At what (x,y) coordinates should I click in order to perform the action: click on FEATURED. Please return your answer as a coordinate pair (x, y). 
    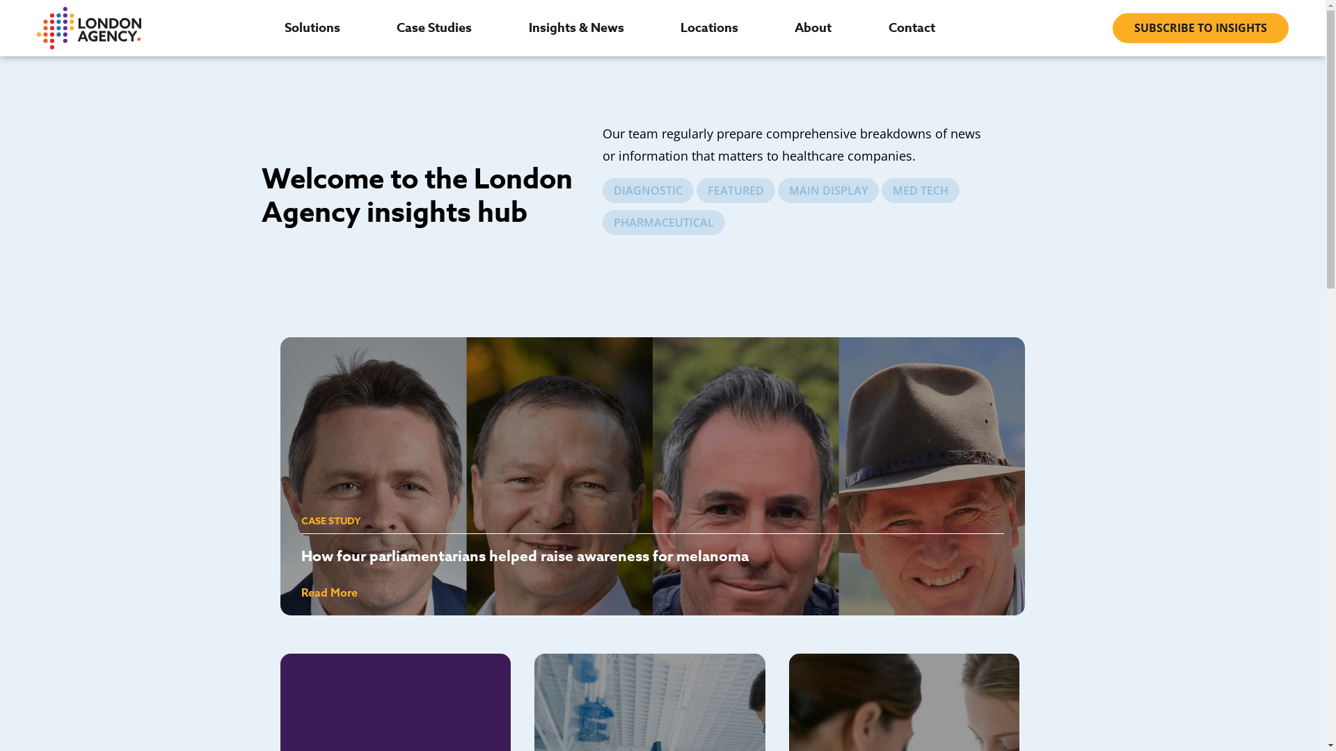
    Looking at the image, I should click on (736, 191).